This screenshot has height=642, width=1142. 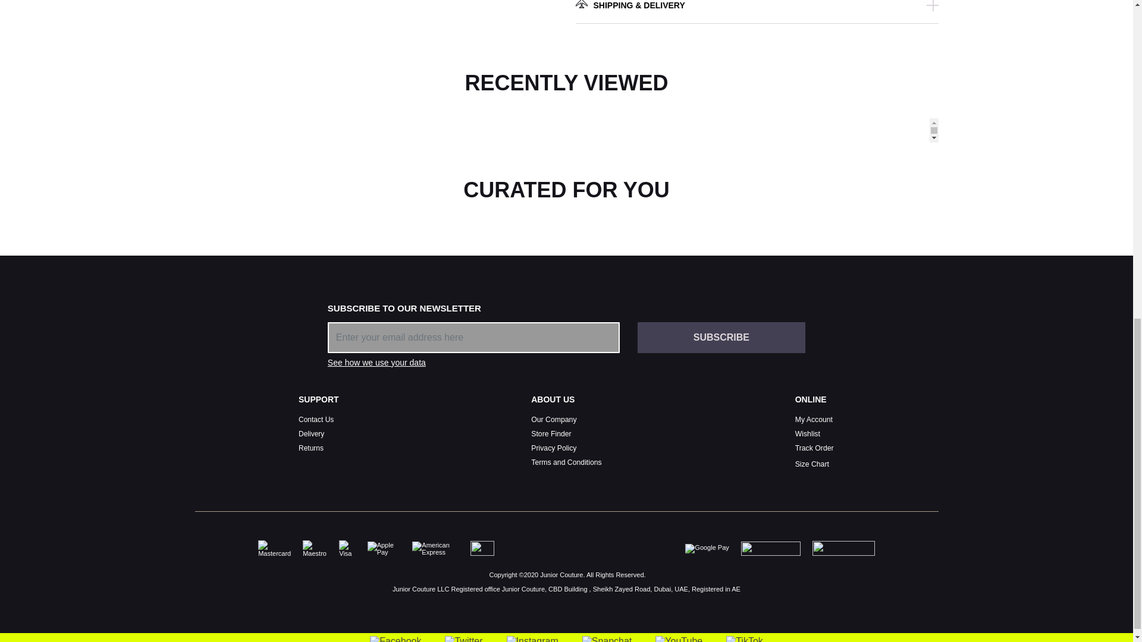 What do you see at coordinates (807, 433) in the screenshot?
I see `Wishlist` at bounding box center [807, 433].